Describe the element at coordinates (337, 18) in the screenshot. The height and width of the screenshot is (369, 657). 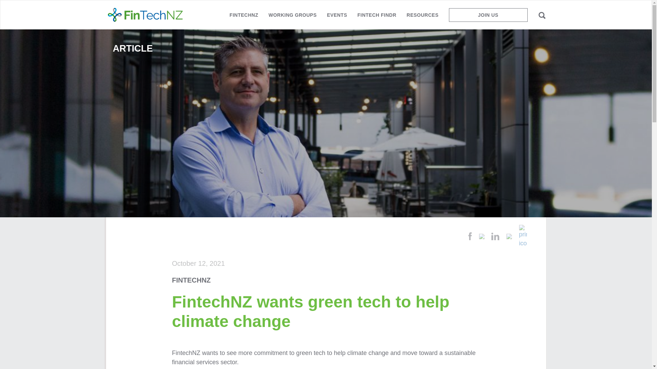
I see `EVENTS` at that location.